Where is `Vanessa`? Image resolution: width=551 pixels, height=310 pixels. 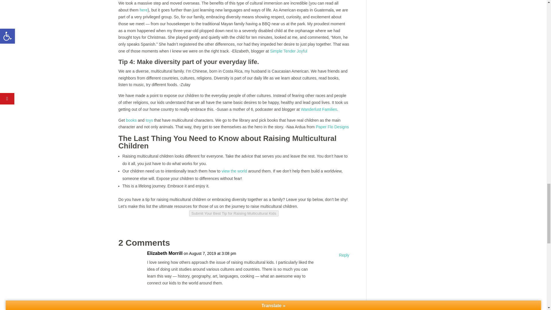 Vanessa is located at coordinates (185, 304).